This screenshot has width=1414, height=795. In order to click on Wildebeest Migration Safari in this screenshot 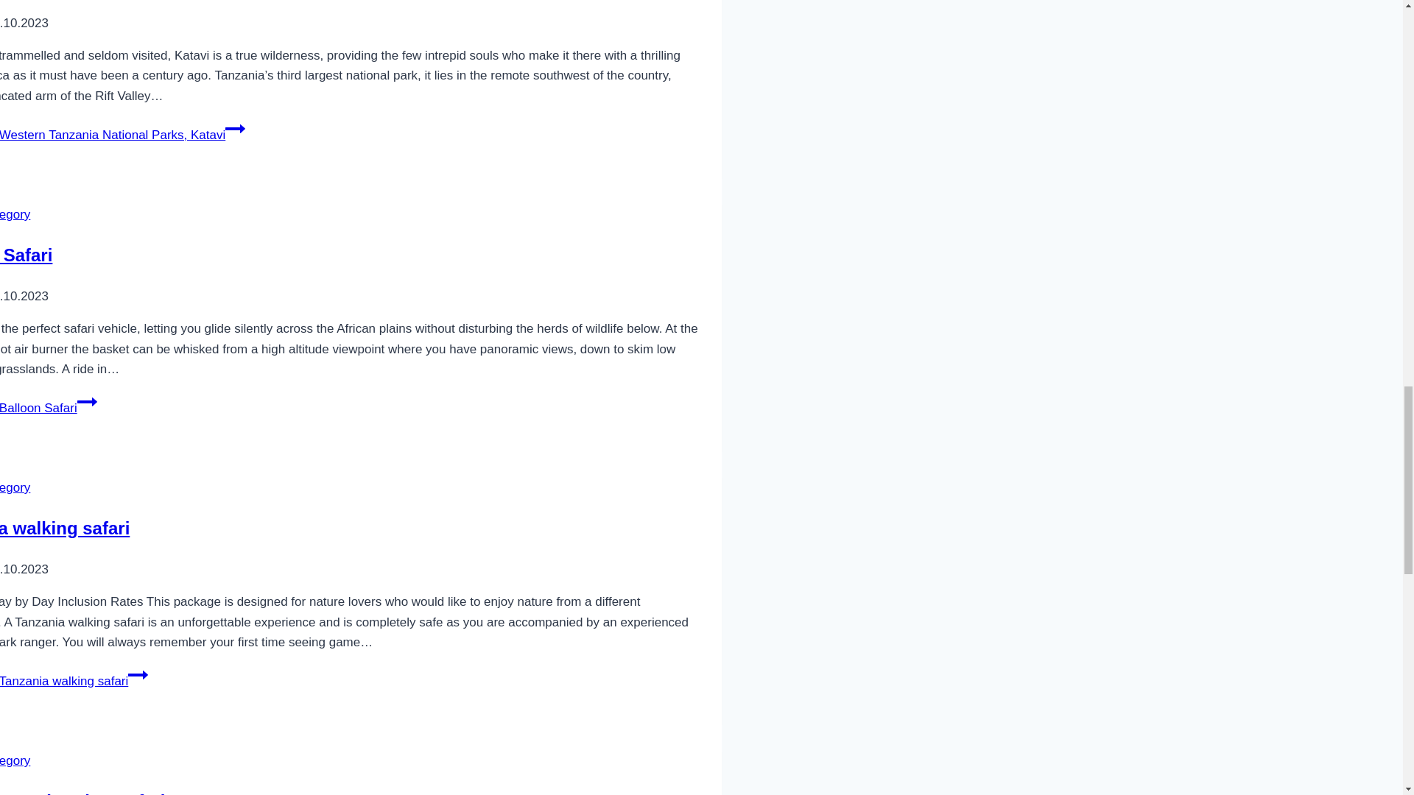, I will do `click(82, 793)`.